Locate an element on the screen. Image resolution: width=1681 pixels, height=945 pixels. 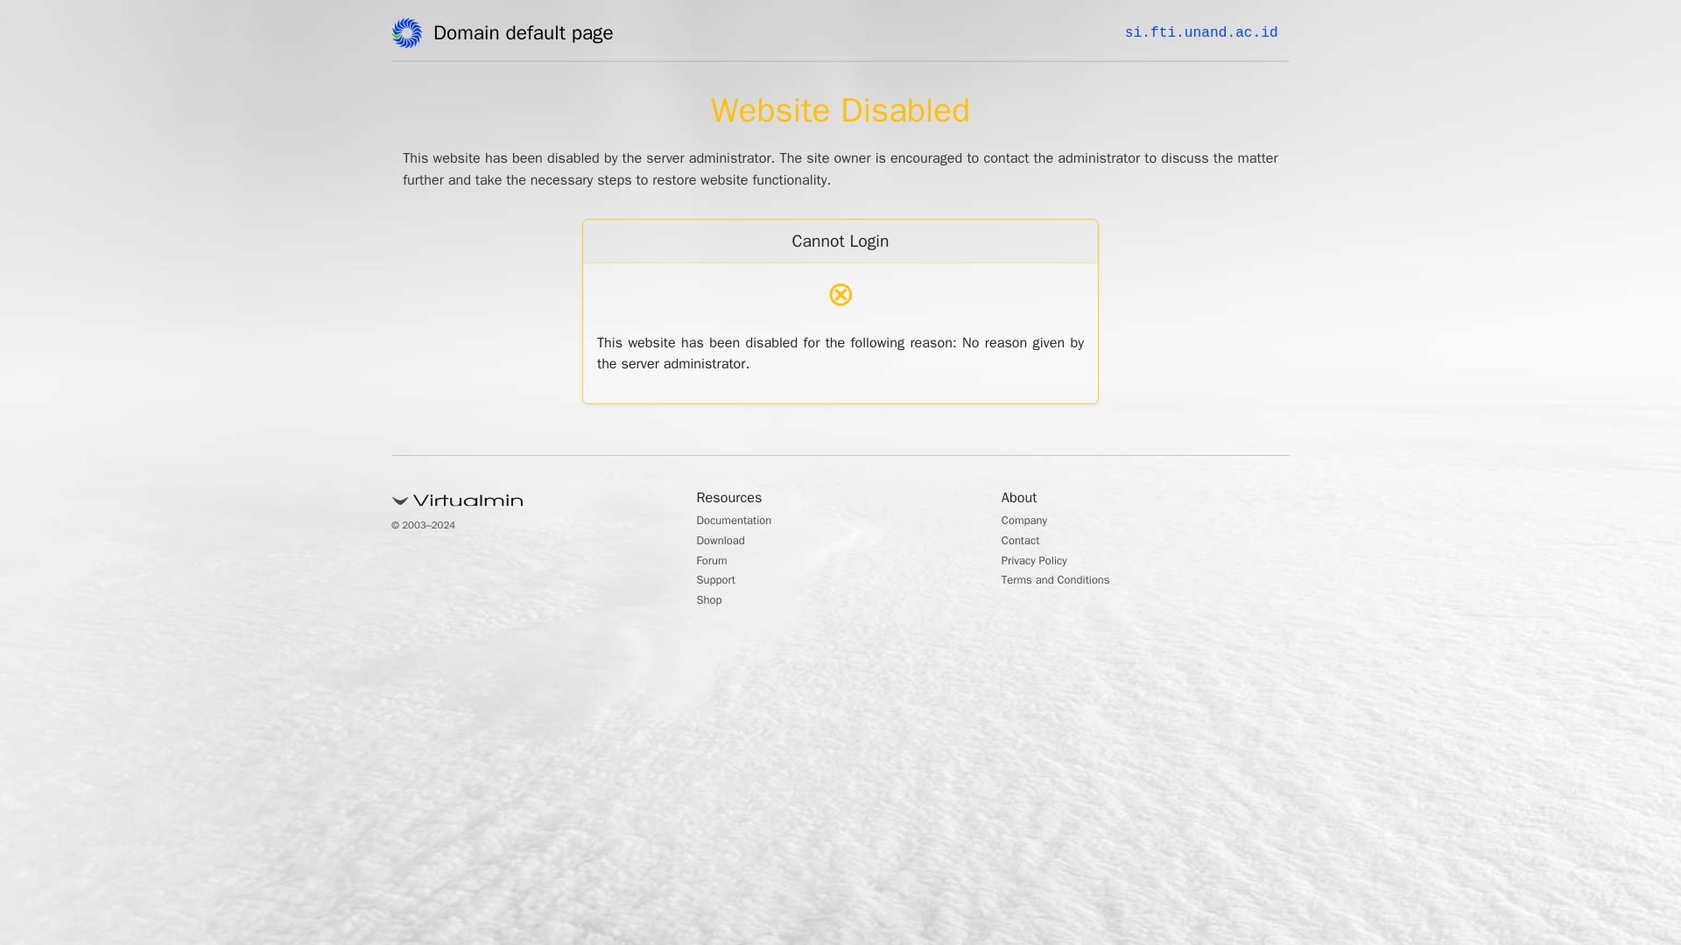
Company is located at coordinates (1030, 521).